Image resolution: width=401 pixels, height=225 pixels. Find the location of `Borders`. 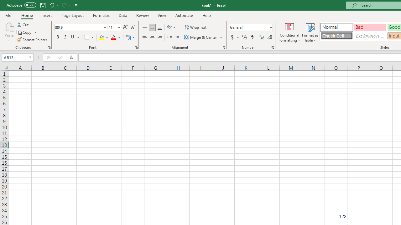

Borders is located at coordinates (90, 37).